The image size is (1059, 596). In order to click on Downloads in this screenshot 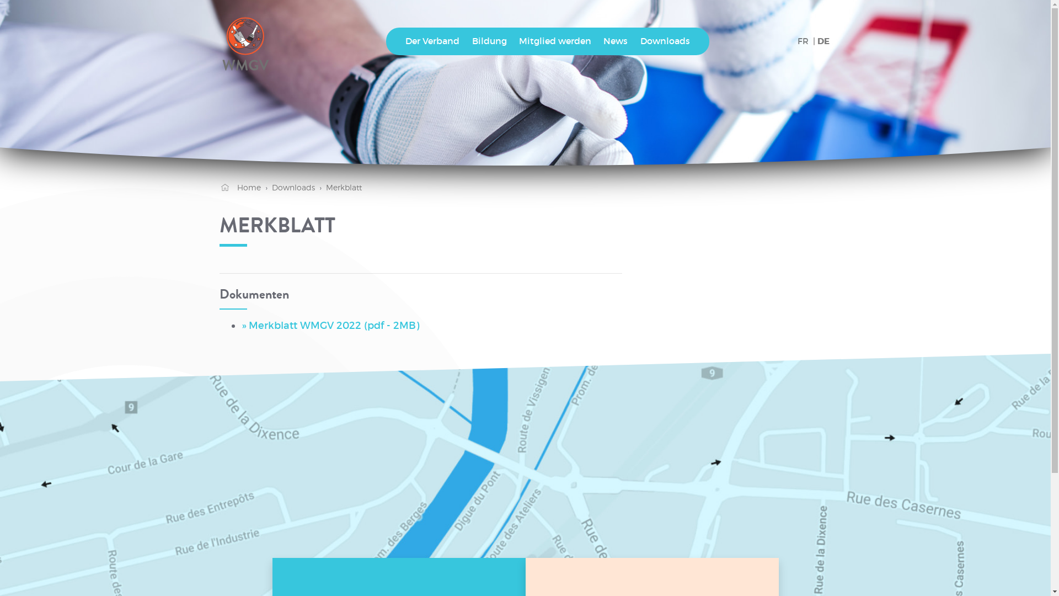, I will do `click(665, 41)`.